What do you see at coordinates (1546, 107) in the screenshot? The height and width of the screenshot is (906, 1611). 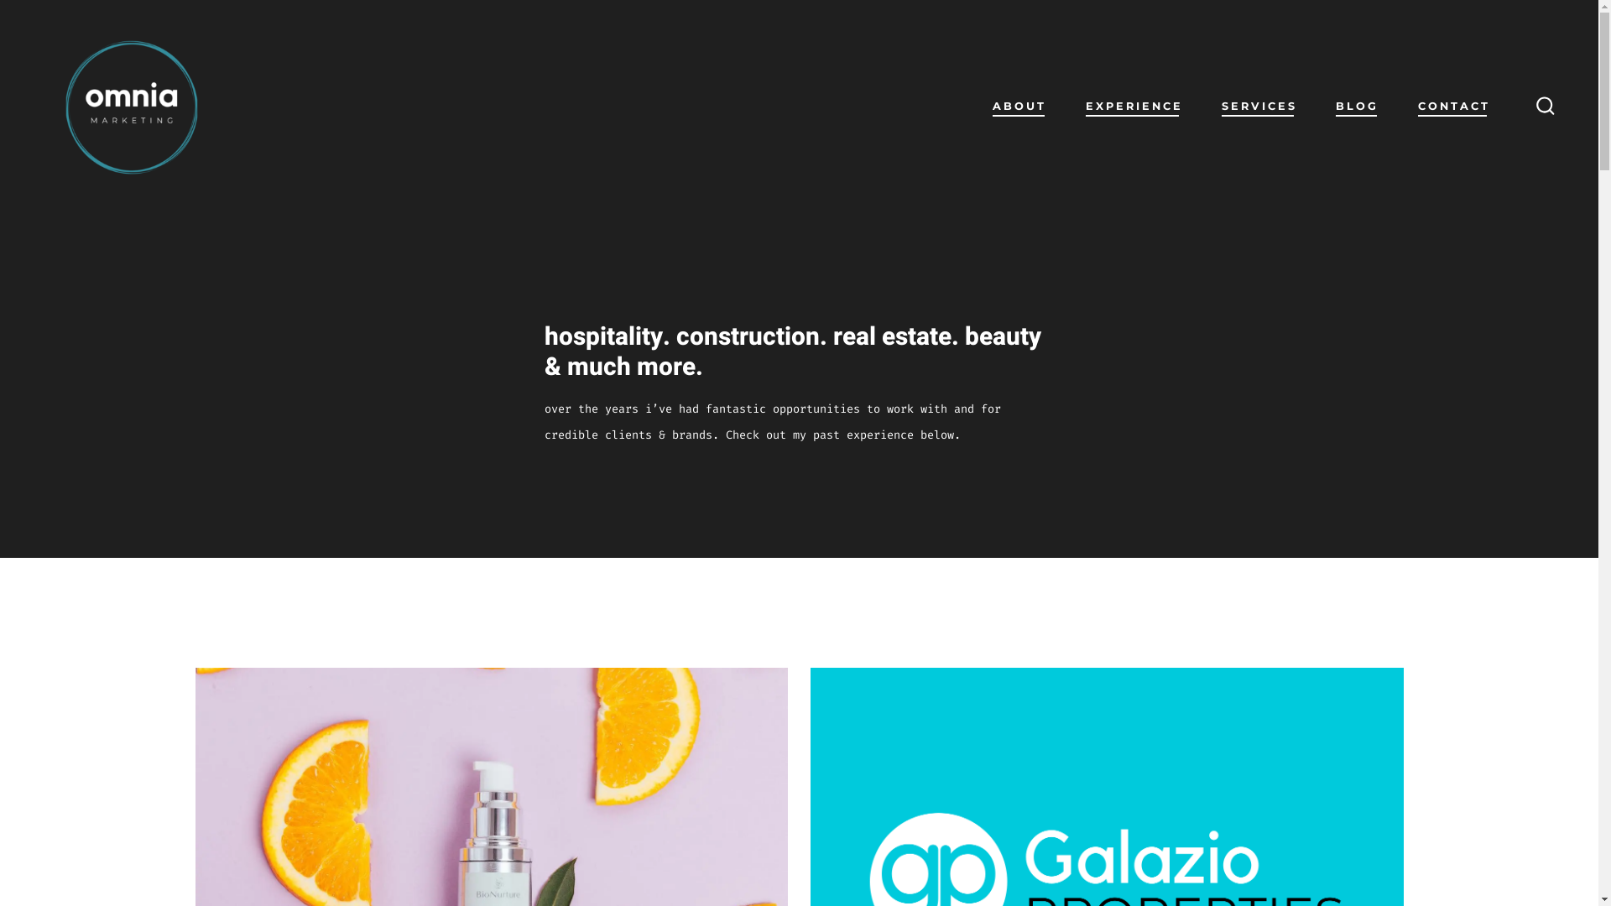 I see `SEARCH TOGGLE` at bounding box center [1546, 107].